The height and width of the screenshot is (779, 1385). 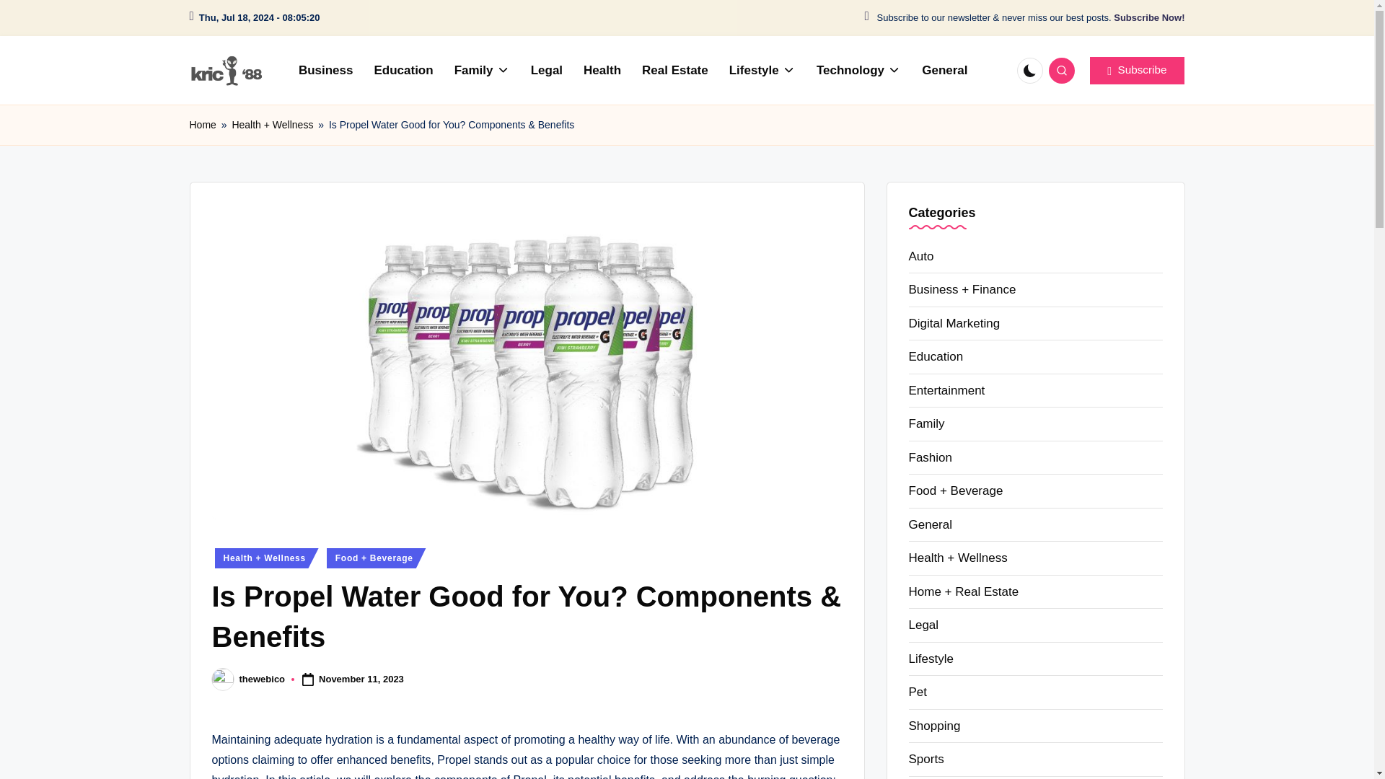 I want to click on Real Estate, so click(x=675, y=70).